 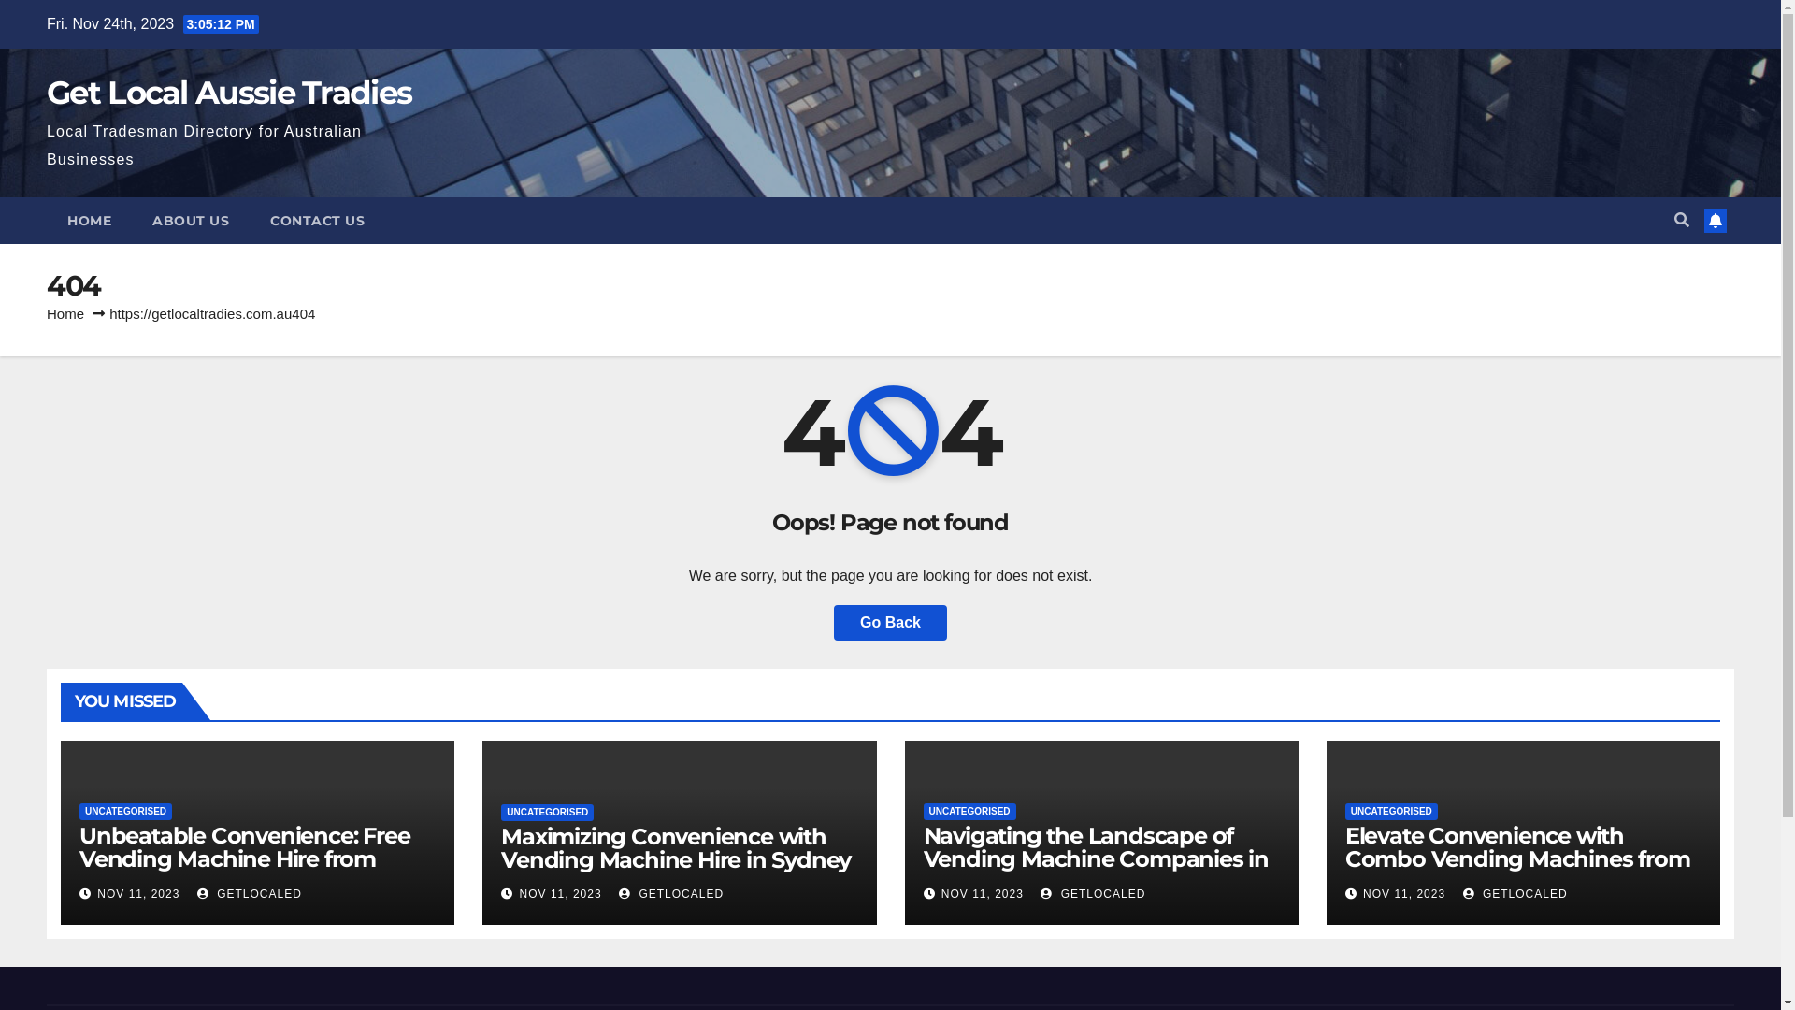 What do you see at coordinates (318, 221) in the screenshot?
I see `CONTACT US` at bounding box center [318, 221].